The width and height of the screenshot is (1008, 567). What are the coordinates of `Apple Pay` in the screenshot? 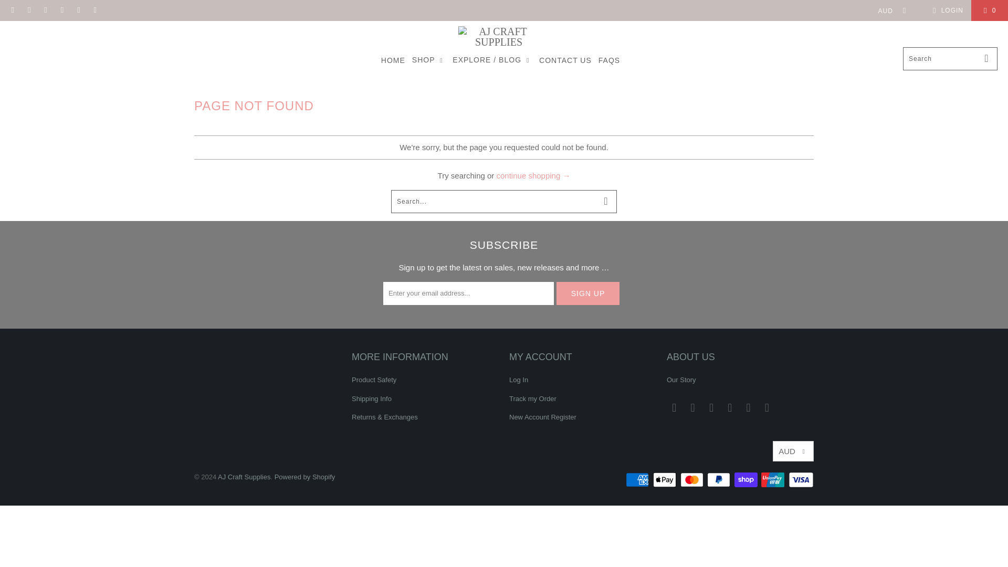 It's located at (666, 479).